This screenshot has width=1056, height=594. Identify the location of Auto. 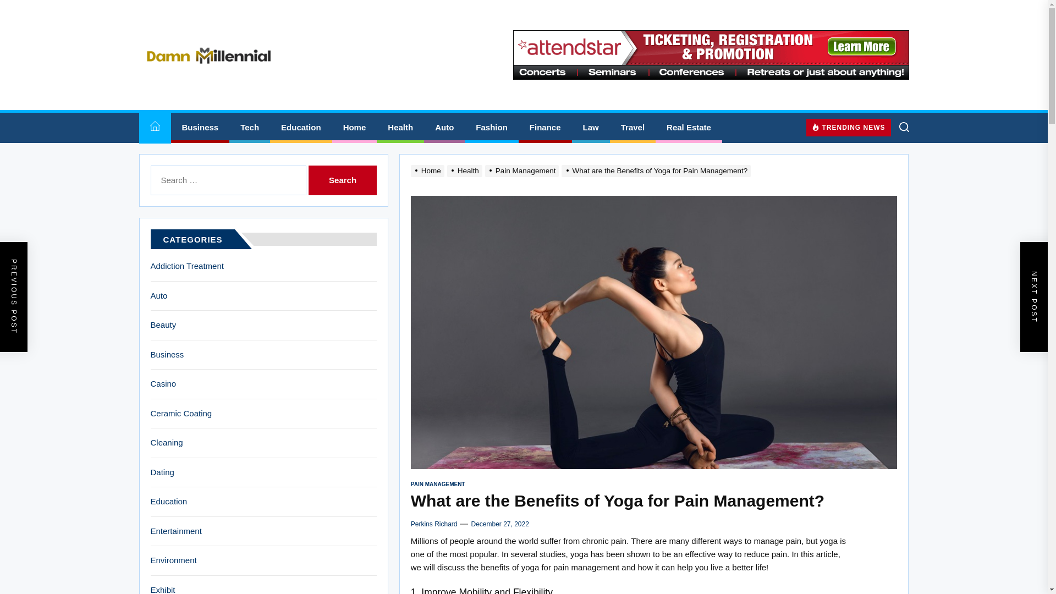
(444, 128).